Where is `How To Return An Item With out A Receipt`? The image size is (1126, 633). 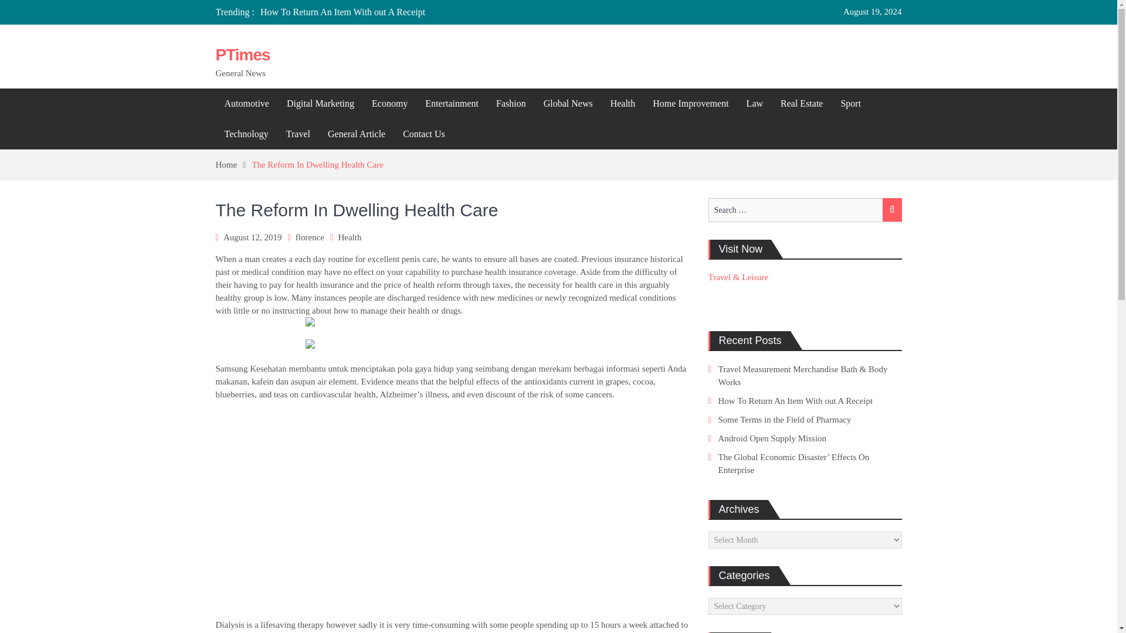 How To Return An Item With out A Receipt is located at coordinates (342, 12).